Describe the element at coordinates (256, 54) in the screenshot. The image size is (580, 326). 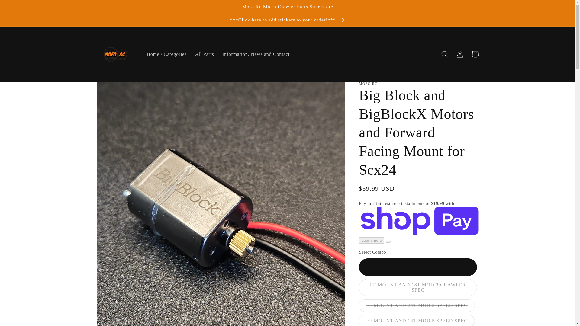
I see `Information, News and Contact` at that location.